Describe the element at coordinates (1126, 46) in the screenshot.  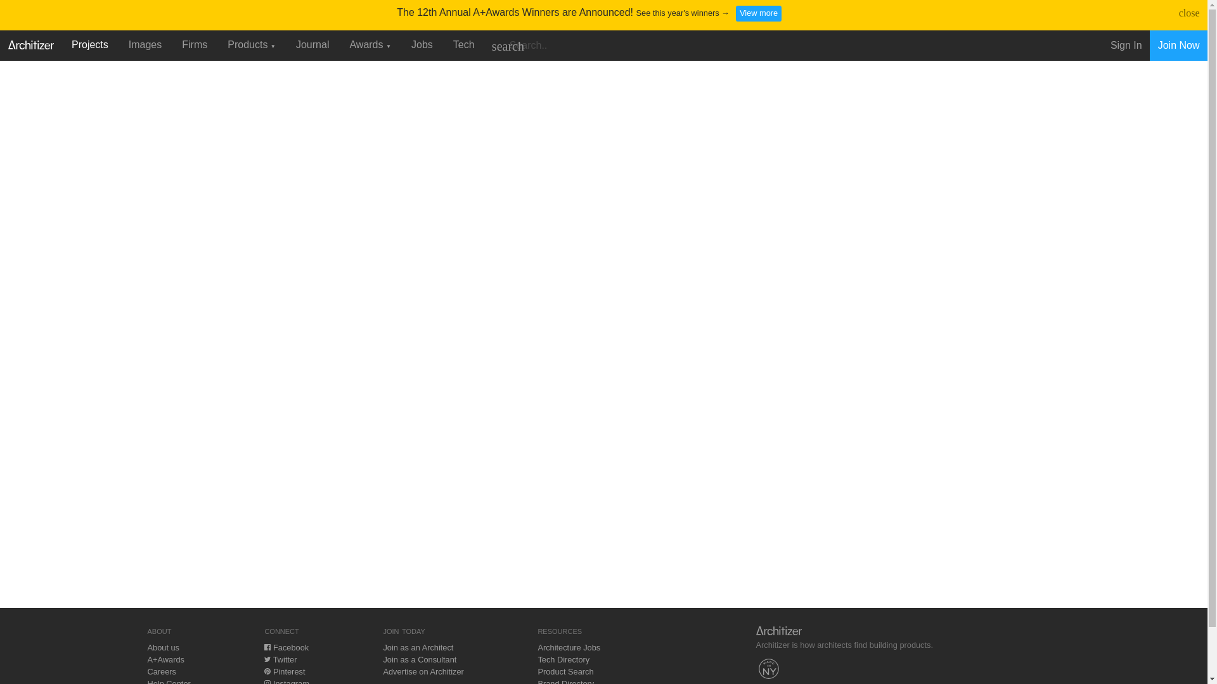
I see `Sign In` at that location.